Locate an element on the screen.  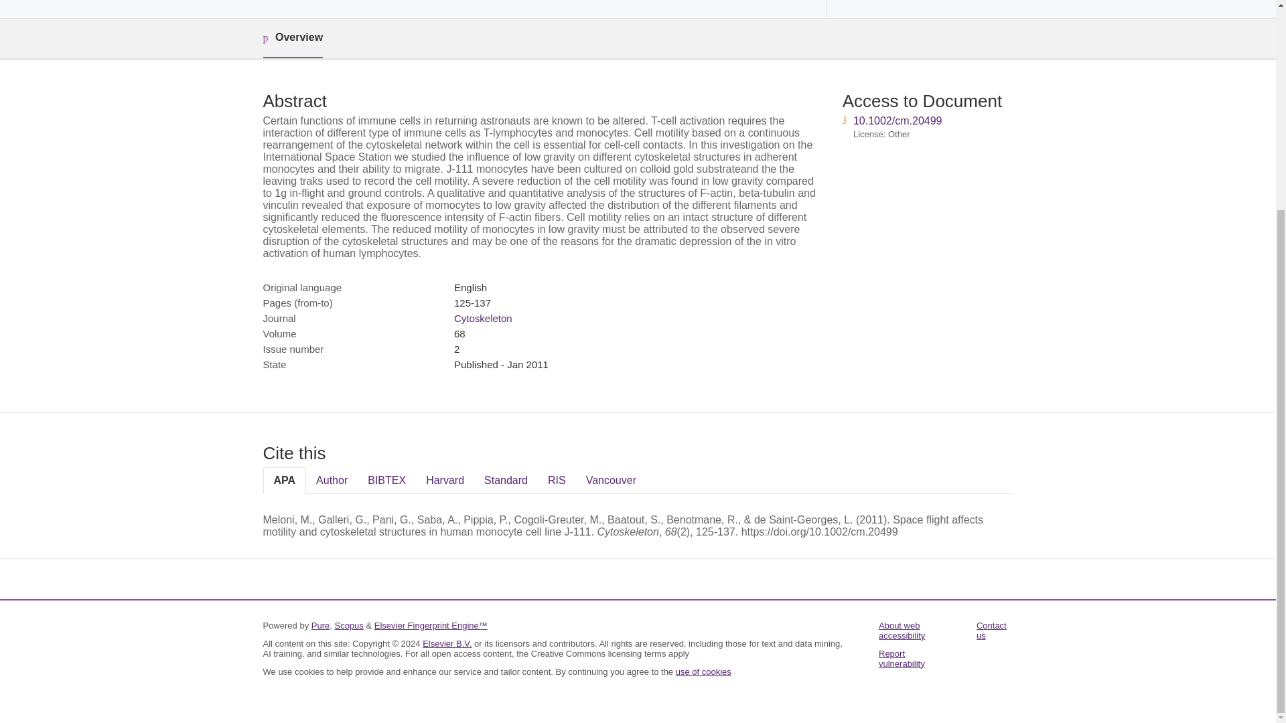
Pure is located at coordinates (320, 625).